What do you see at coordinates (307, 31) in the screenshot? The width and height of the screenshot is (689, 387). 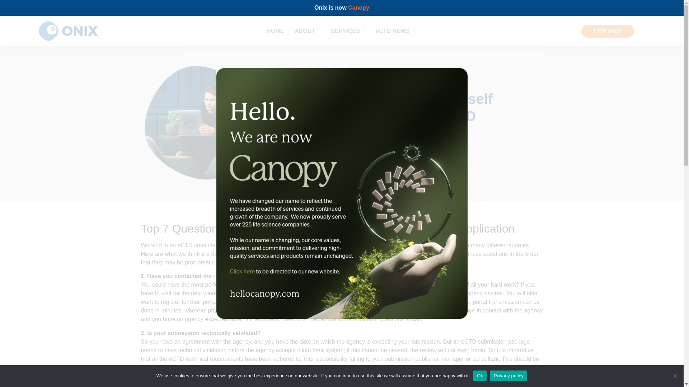 I see `ABOUT` at bounding box center [307, 31].